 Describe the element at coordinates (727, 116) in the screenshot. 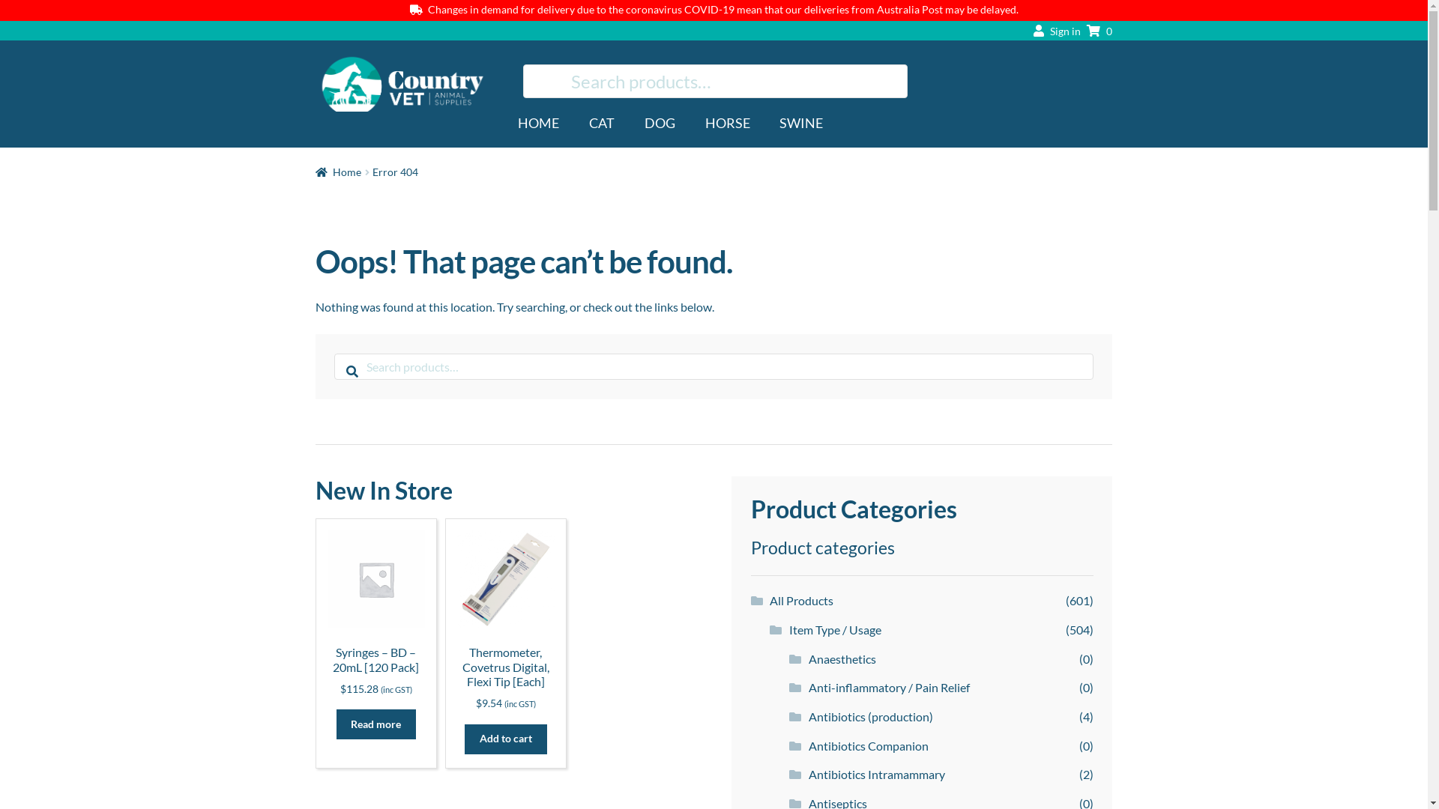

I see `HORSE` at that location.